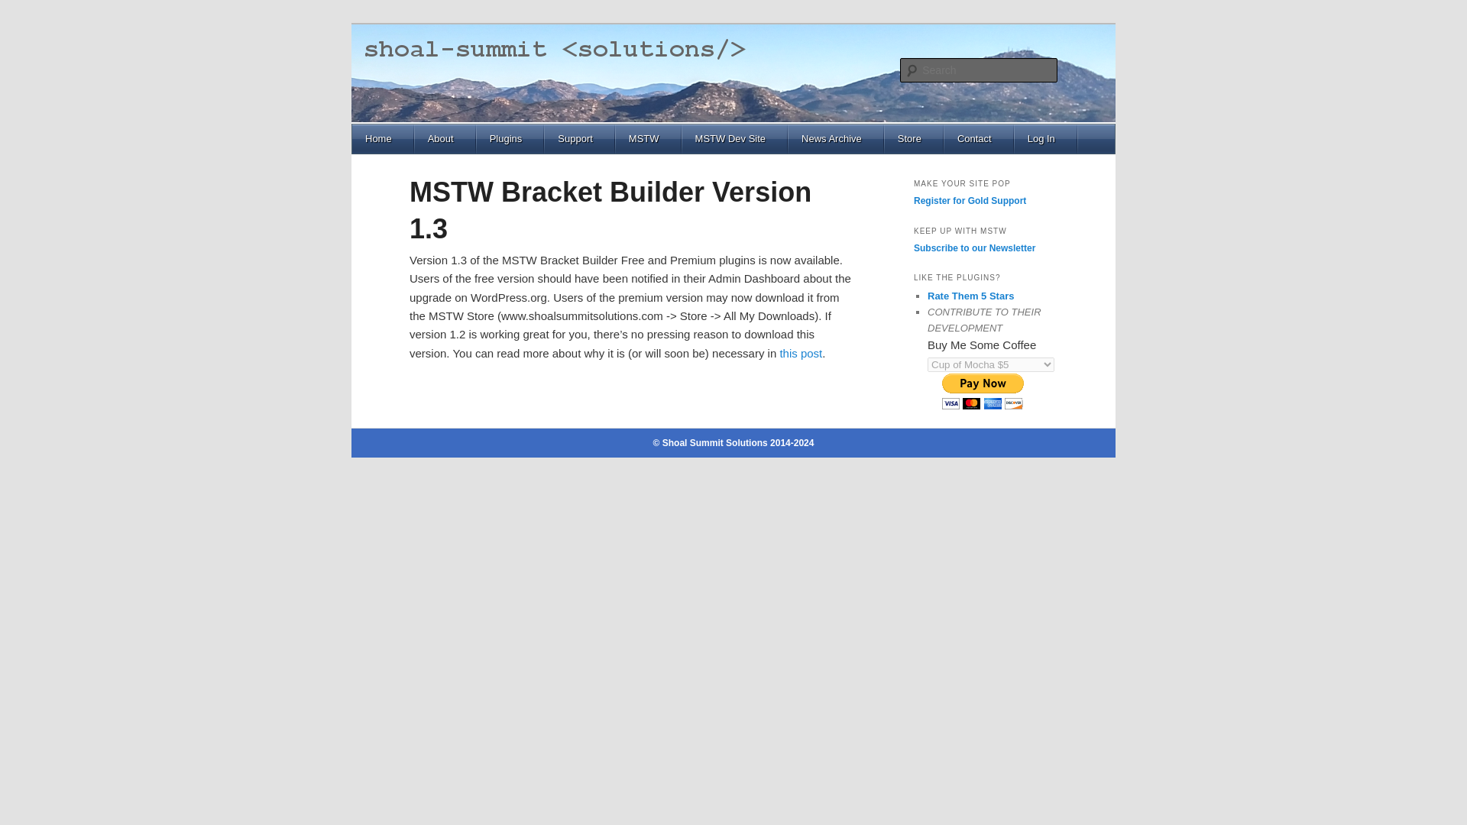 This screenshot has width=1467, height=825. I want to click on Shoal Summit Solutions, so click(541, 79).